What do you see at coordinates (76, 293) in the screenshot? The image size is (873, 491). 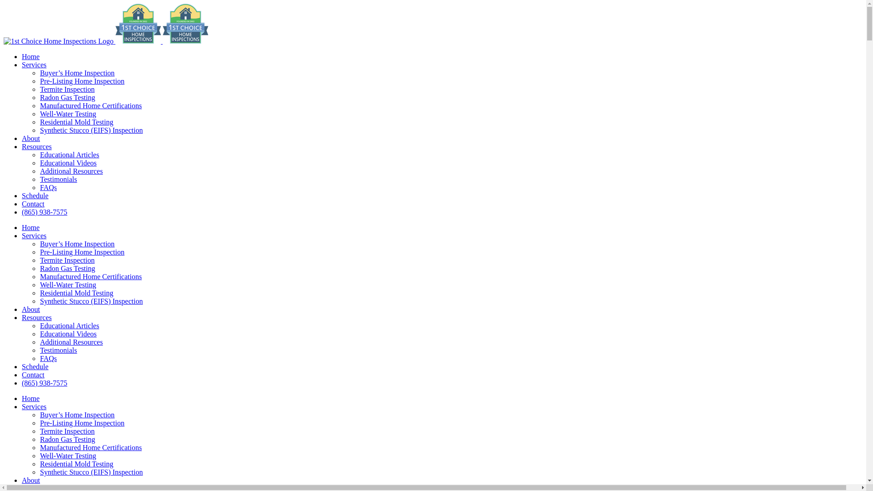 I see `Residential Mold Testing` at bounding box center [76, 293].